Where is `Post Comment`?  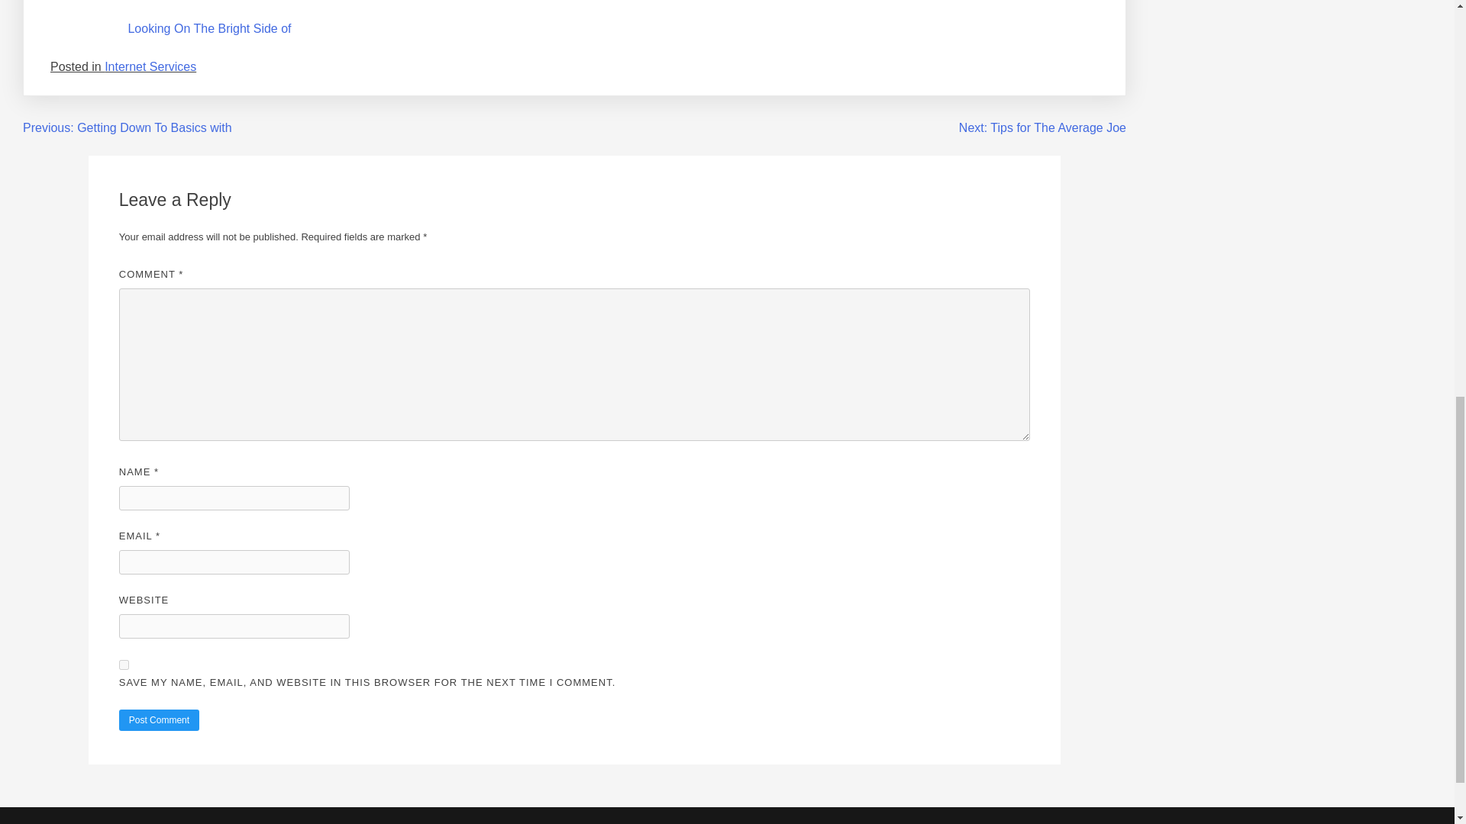 Post Comment is located at coordinates (159, 719).